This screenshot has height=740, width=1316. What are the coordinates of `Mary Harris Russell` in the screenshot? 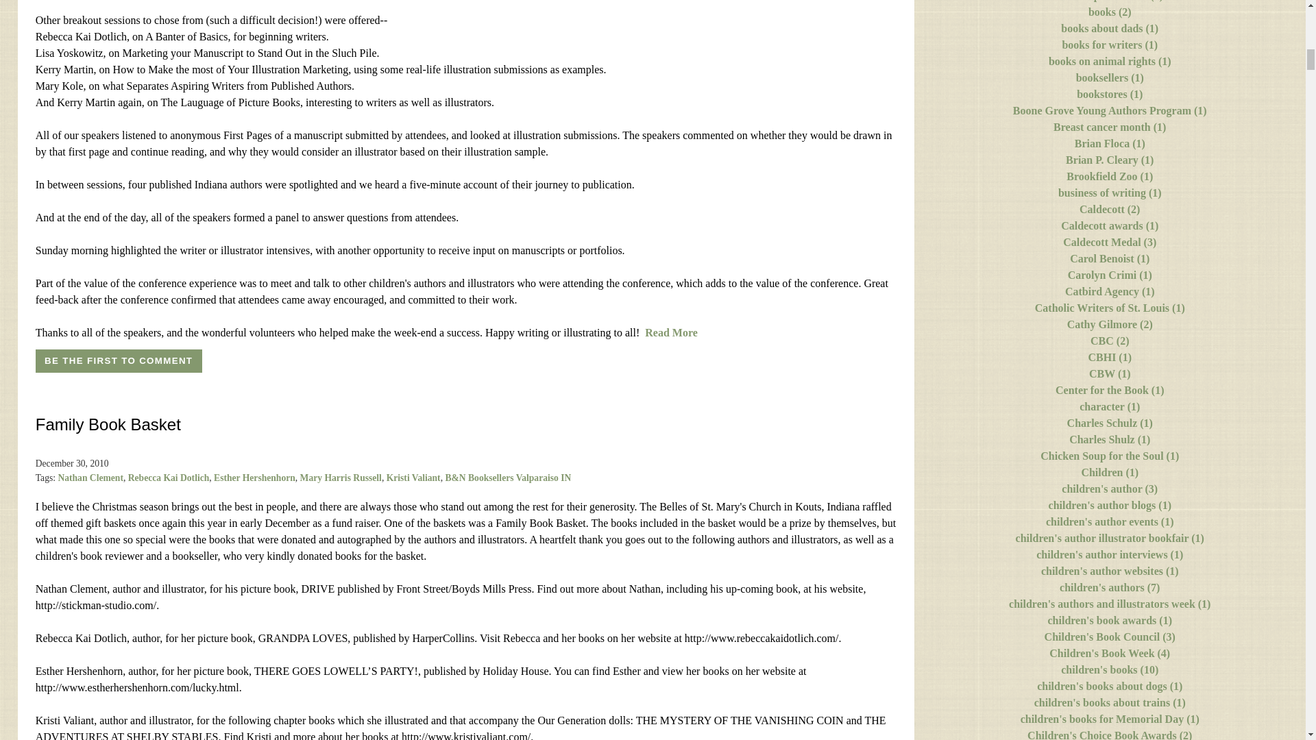 It's located at (340, 478).